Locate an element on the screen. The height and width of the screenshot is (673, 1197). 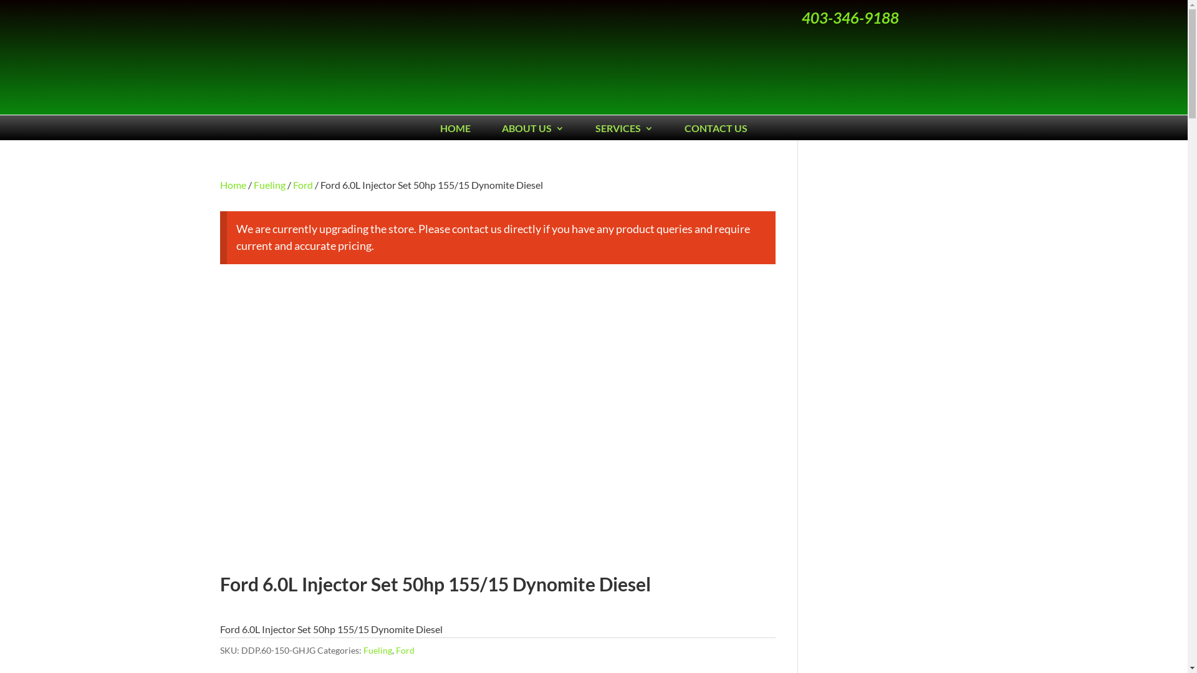
Ford is located at coordinates (405, 651).